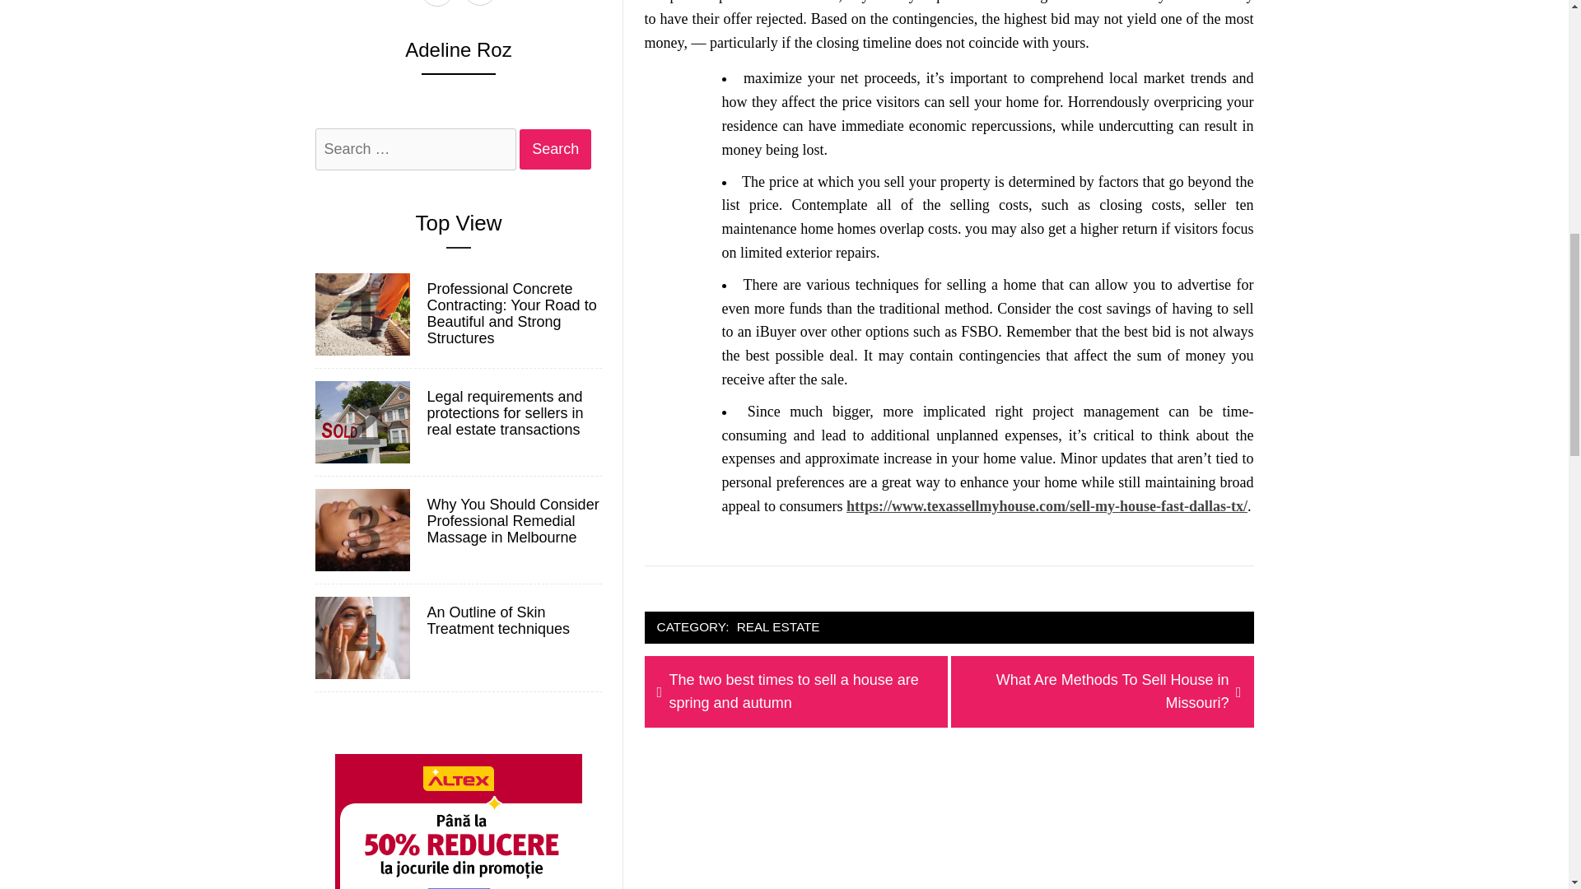 This screenshot has height=889, width=1581. What do you see at coordinates (1102, 692) in the screenshot?
I see `Search` at bounding box center [1102, 692].